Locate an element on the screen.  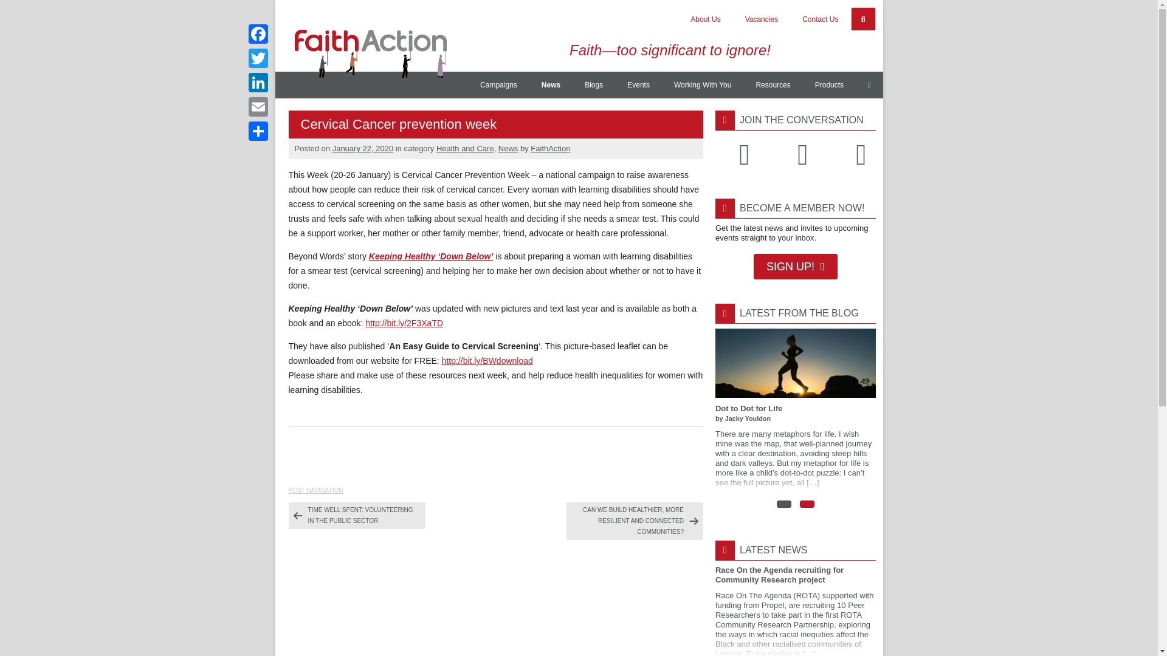
Vacancies is located at coordinates (761, 19).